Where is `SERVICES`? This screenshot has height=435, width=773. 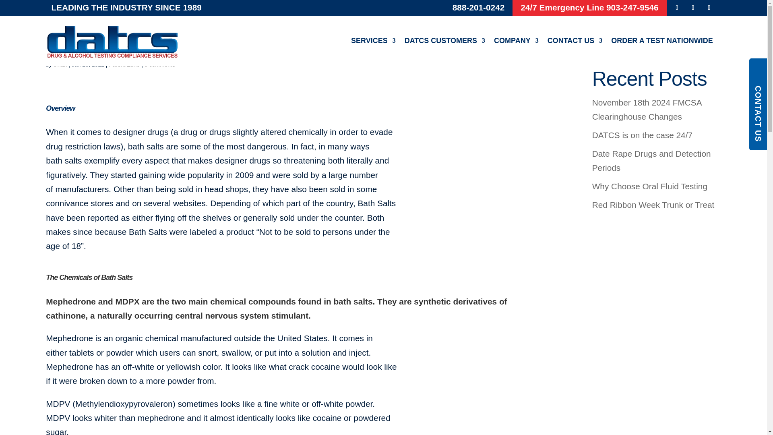 SERVICES is located at coordinates (373, 41).